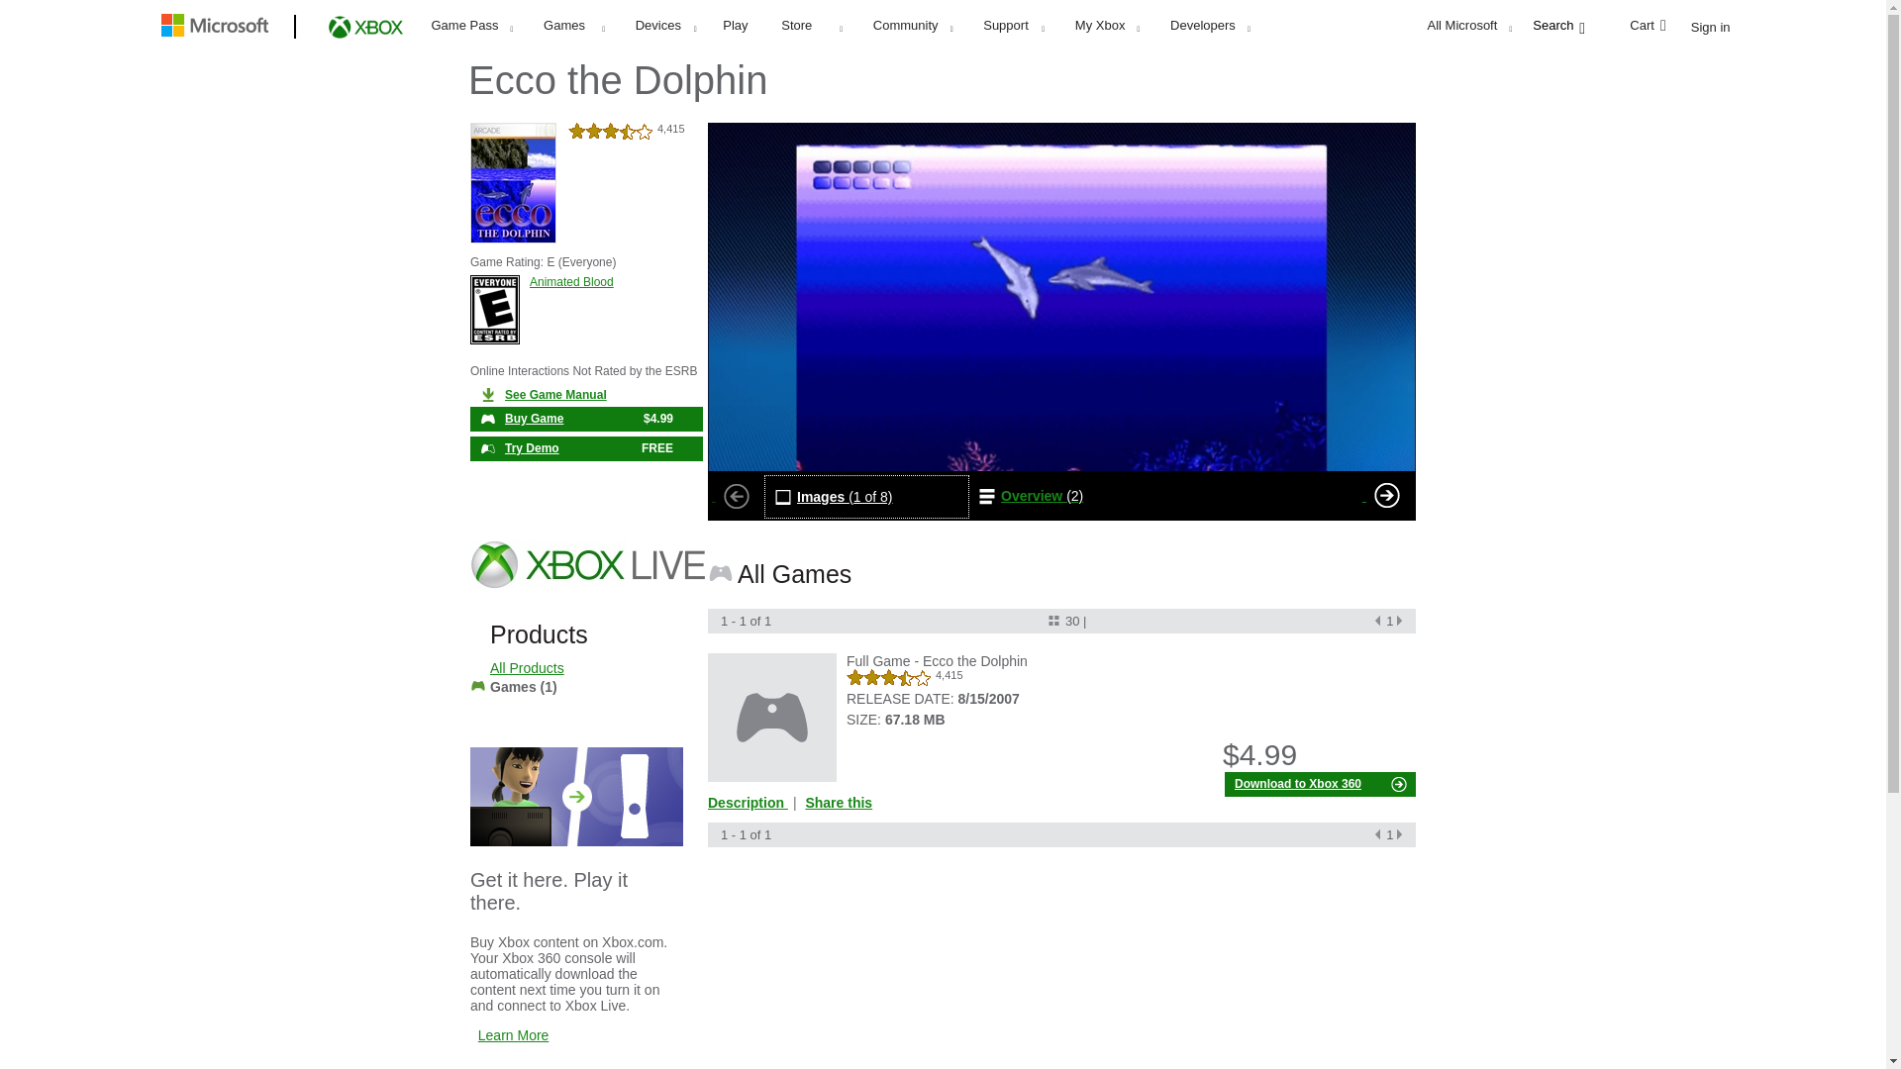  Describe the element at coordinates (586, 570) in the screenshot. I see `Xbox Live Logo` at that location.